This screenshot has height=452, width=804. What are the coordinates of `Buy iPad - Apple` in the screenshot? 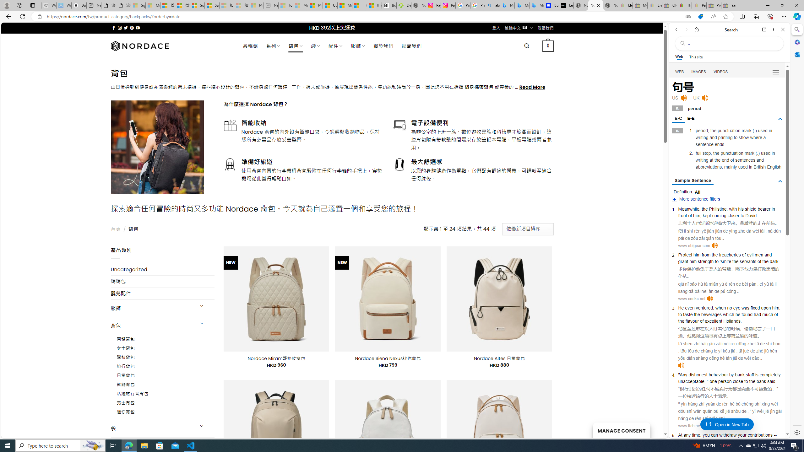 It's located at (79, 5).